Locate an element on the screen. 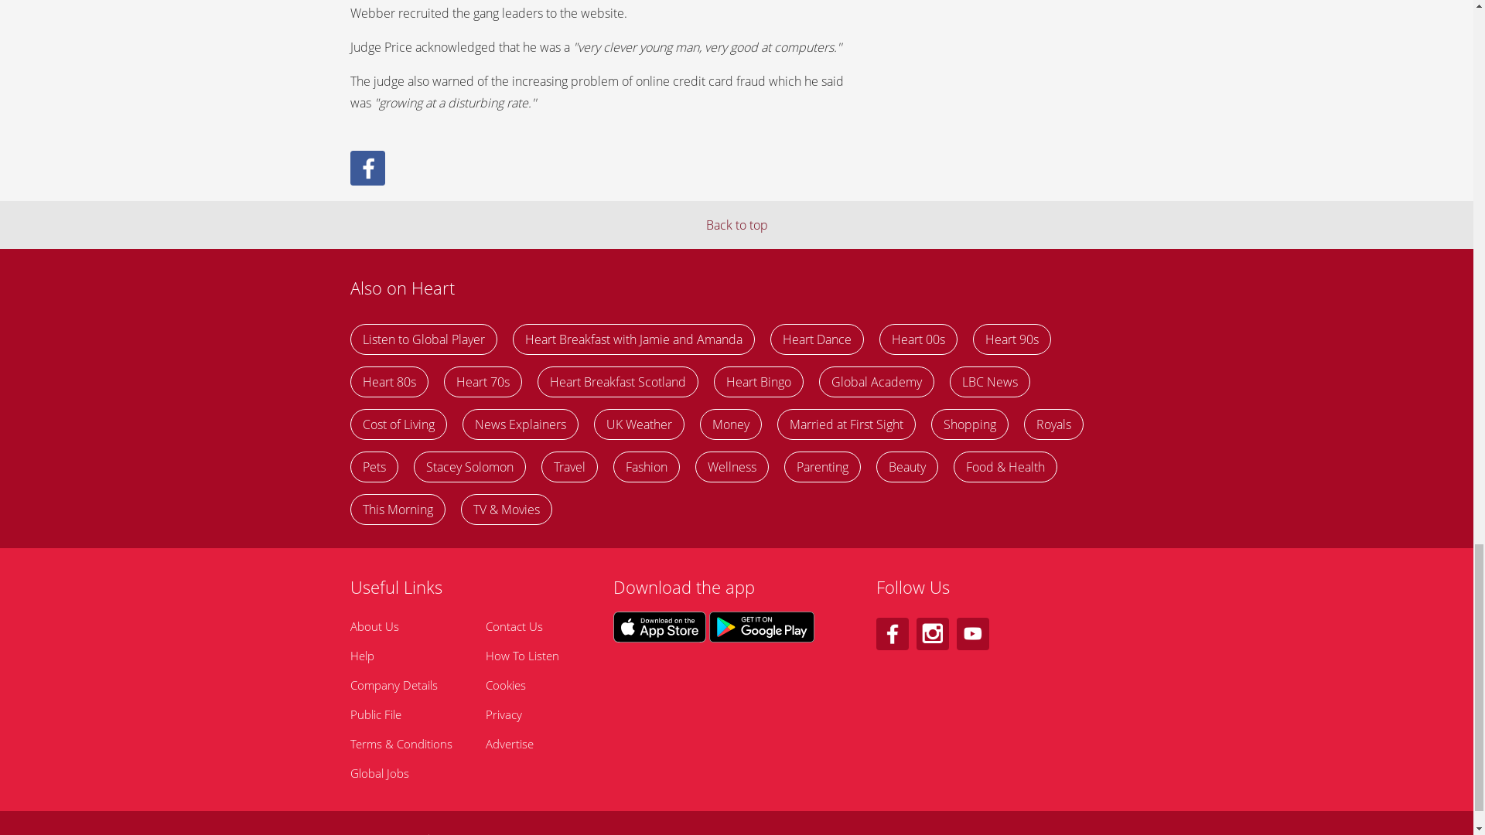 The height and width of the screenshot is (835, 1485). Follow Heart on Facebook is located at coordinates (891, 634).